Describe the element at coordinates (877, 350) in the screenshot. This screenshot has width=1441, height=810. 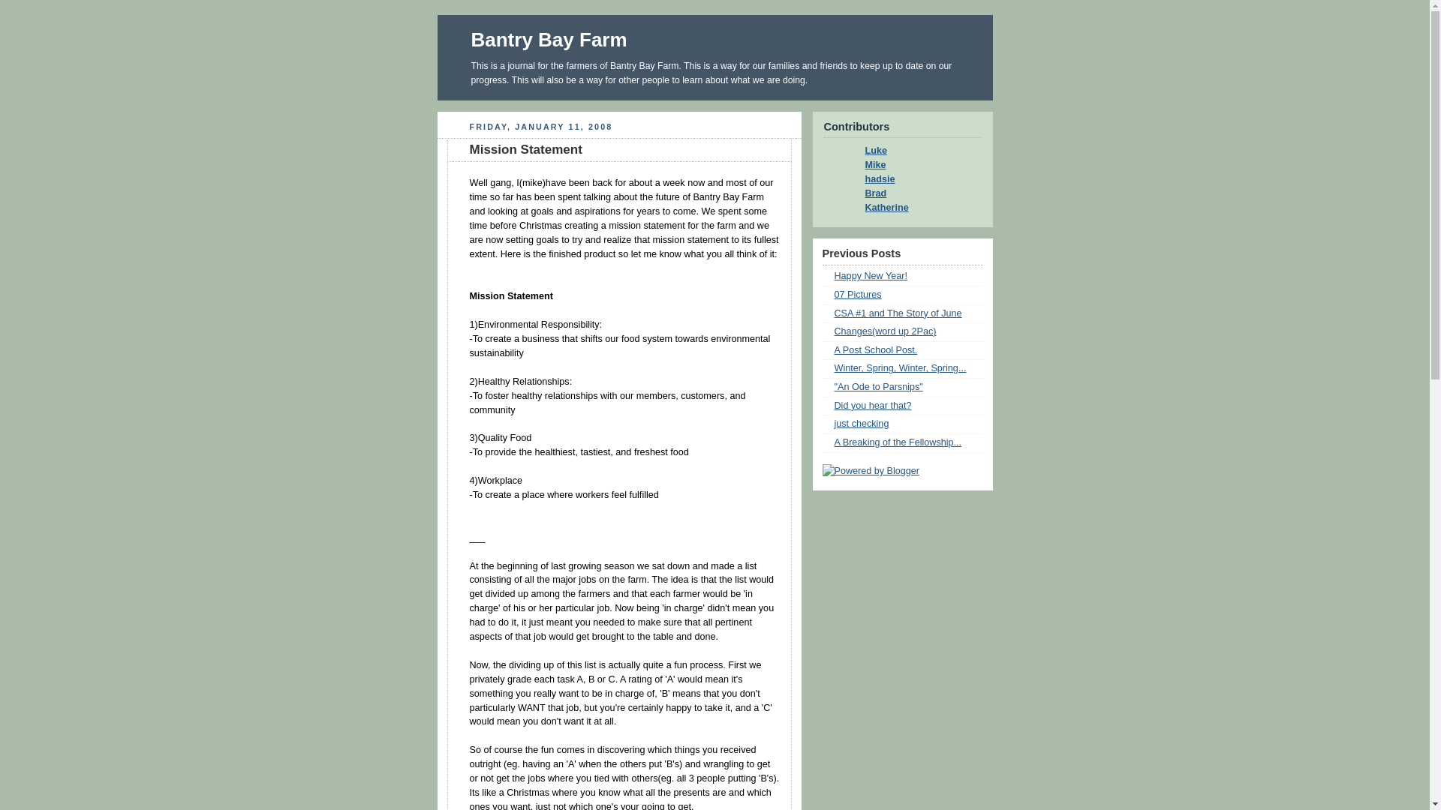
I see `A Post School Post.` at that location.